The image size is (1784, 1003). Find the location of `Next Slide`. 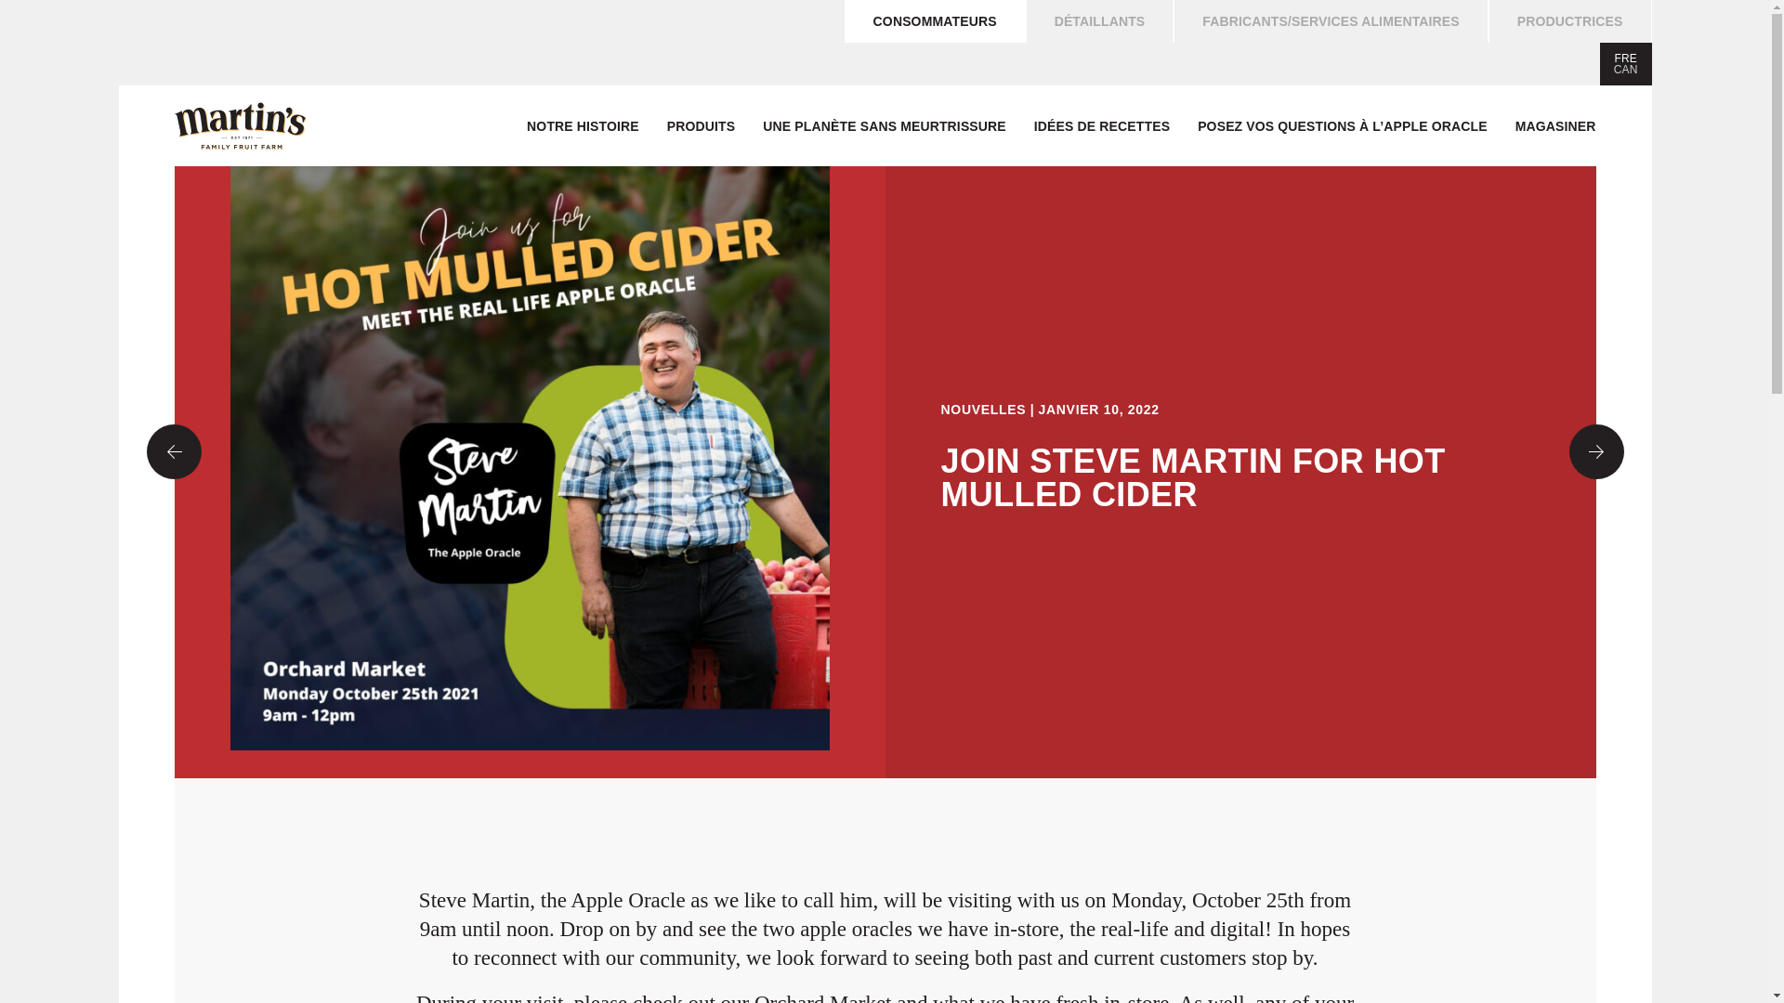

Next Slide is located at coordinates (1595, 450).